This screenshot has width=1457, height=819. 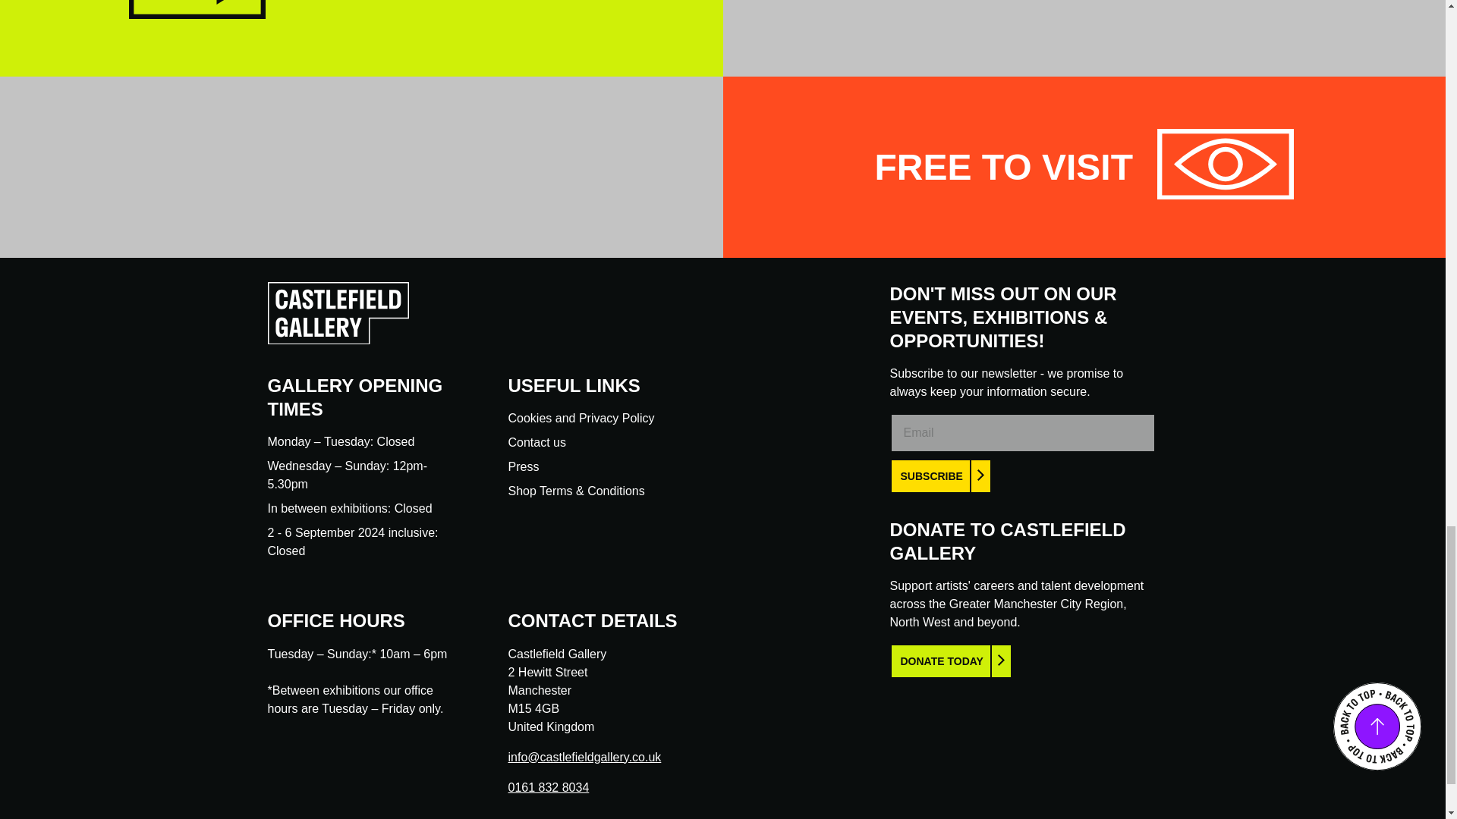 What do you see at coordinates (581, 419) in the screenshot?
I see `Cookies and Privacy Policy` at bounding box center [581, 419].